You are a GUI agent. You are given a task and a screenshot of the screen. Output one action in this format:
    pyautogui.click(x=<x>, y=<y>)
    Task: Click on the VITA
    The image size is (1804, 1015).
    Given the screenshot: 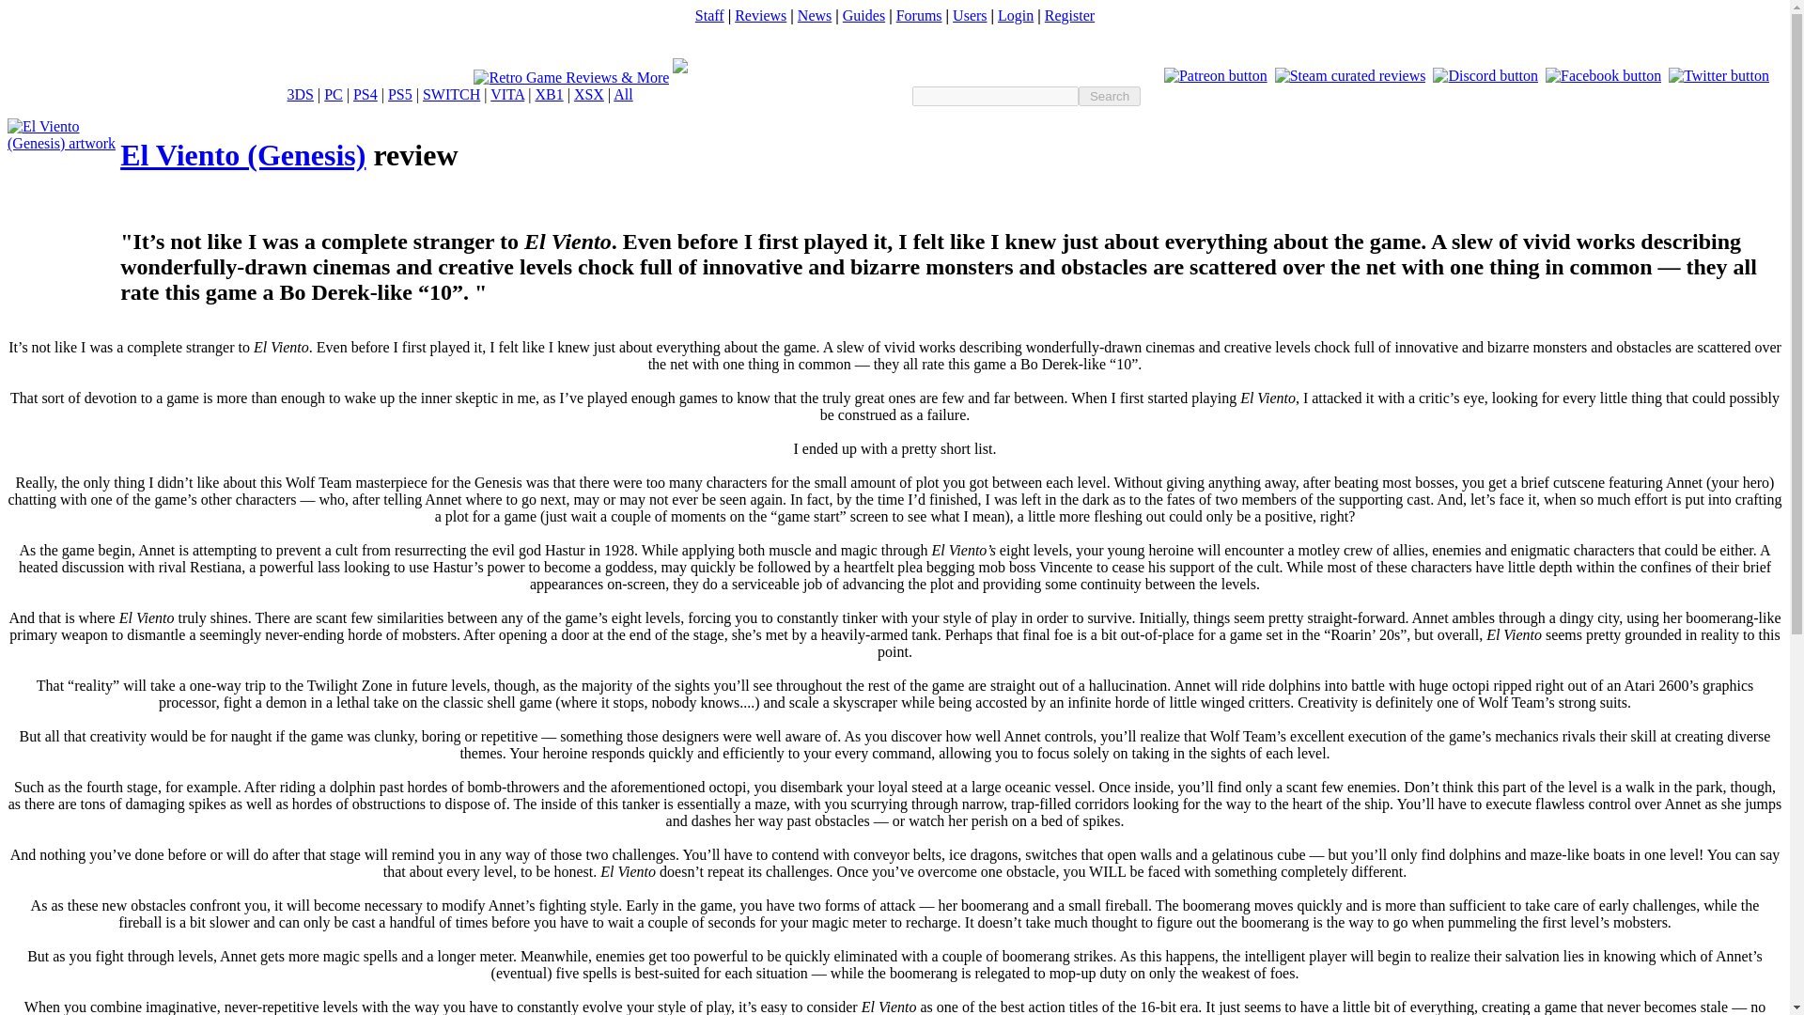 What is the action you would take?
    pyautogui.click(x=507, y=94)
    